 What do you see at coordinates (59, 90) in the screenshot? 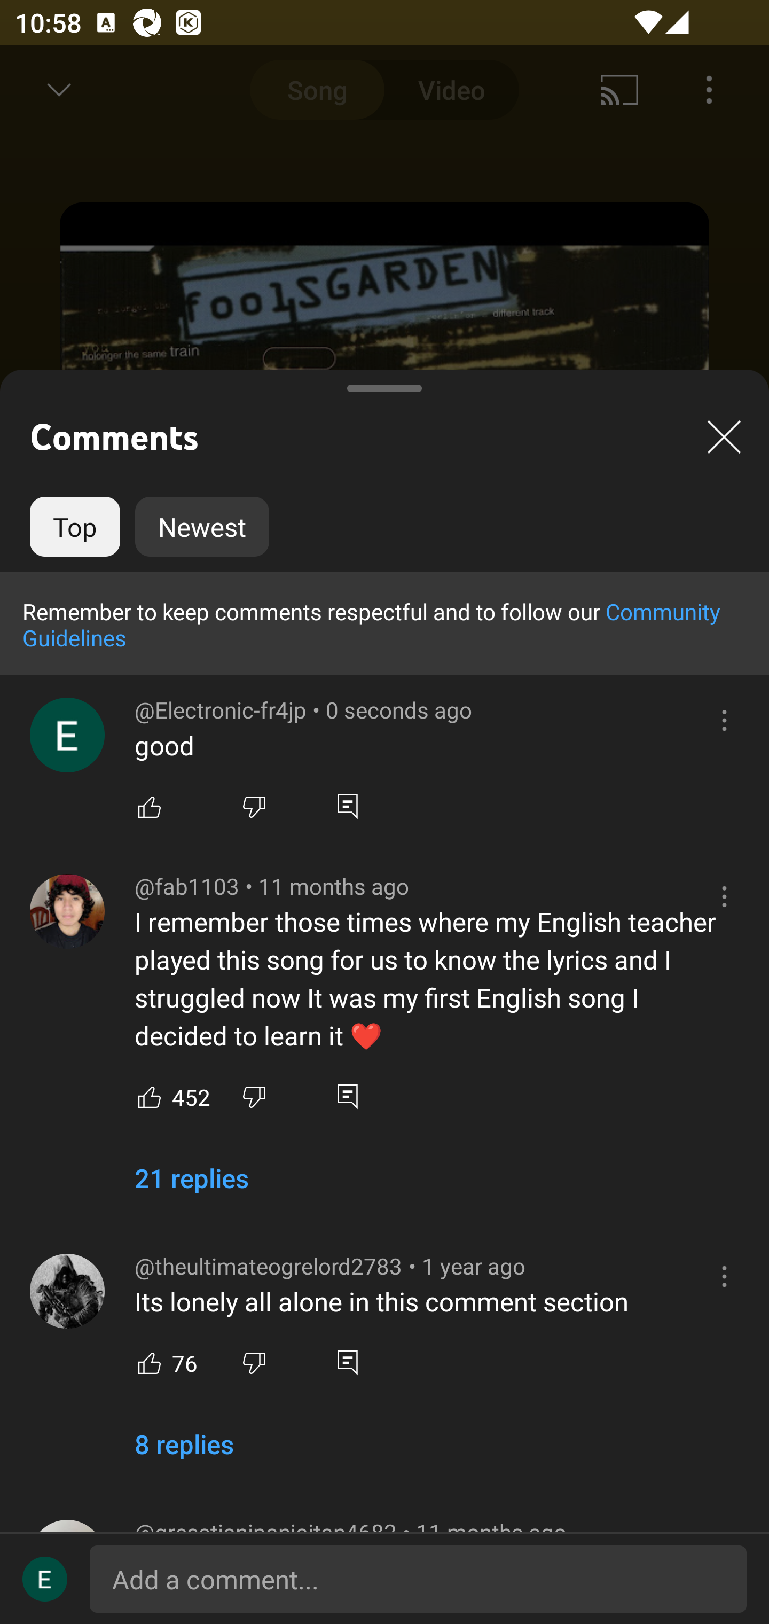
I see `Minimize` at bounding box center [59, 90].